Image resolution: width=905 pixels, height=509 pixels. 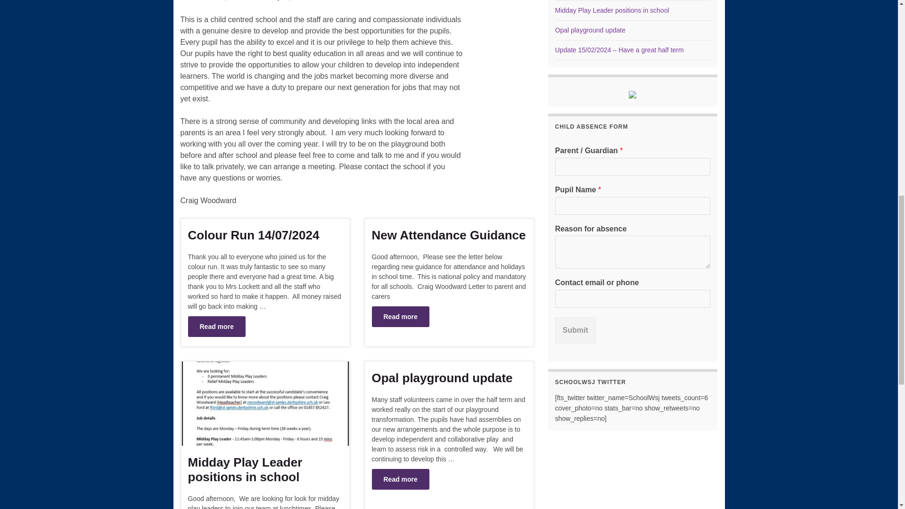 What do you see at coordinates (448, 378) in the screenshot?
I see `Permalink to Opal playground update` at bounding box center [448, 378].